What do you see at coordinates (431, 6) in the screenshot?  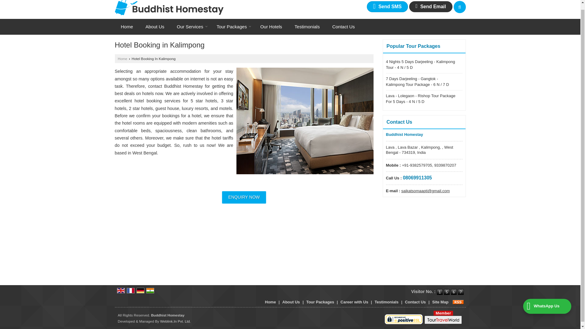 I see `Send Email` at bounding box center [431, 6].